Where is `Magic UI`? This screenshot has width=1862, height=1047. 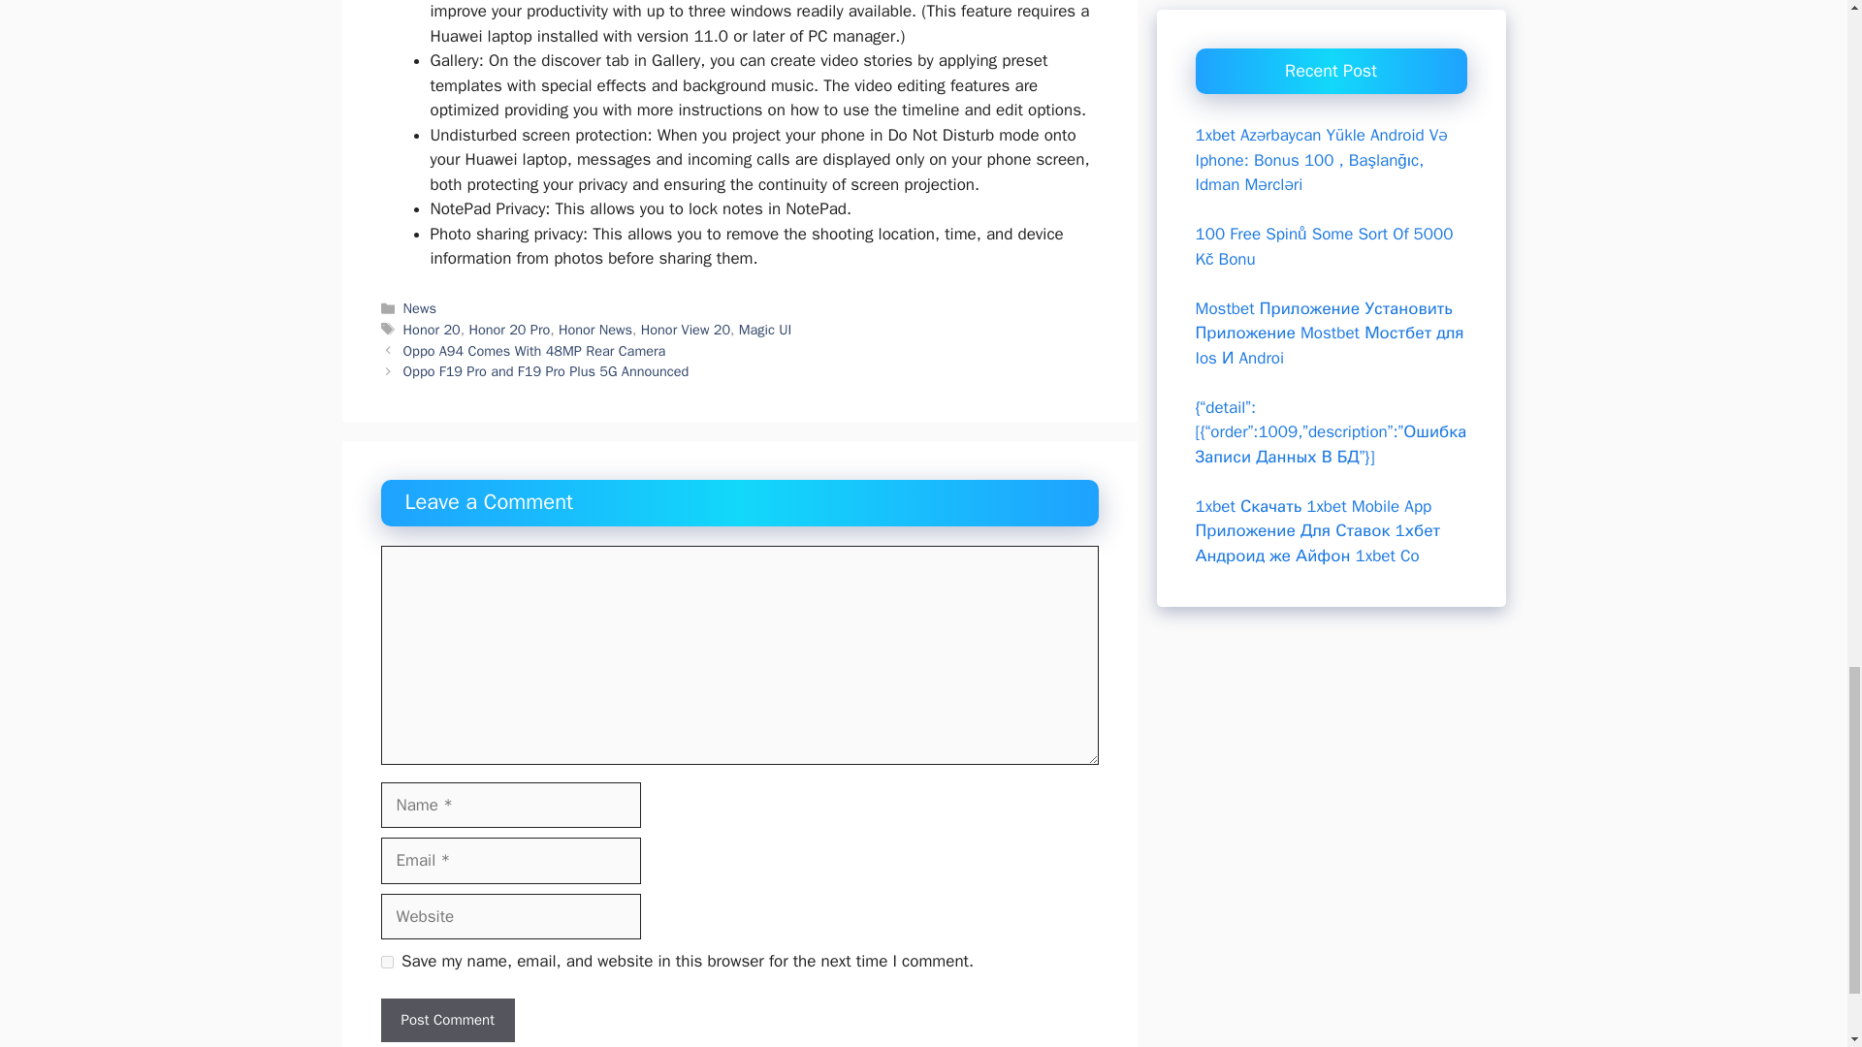 Magic UI is located at coordinates (766, 329).